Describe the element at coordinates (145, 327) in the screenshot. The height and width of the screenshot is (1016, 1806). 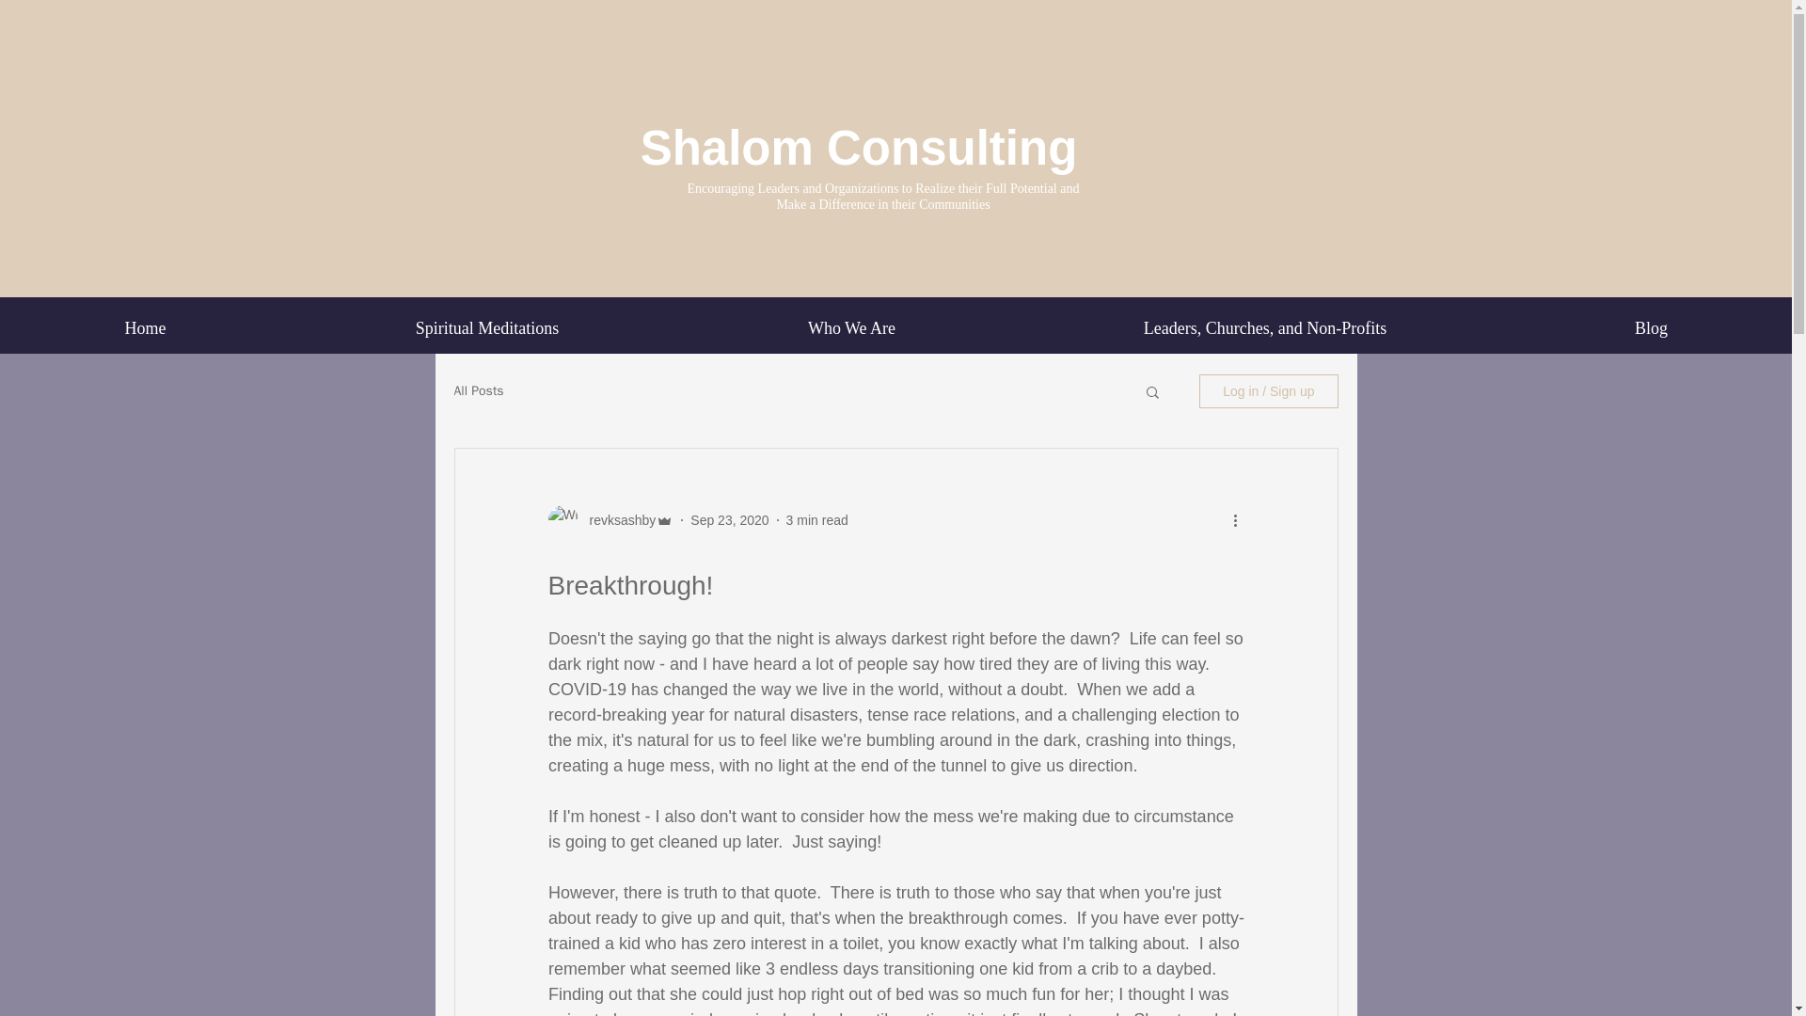
I see `Home` at that location.